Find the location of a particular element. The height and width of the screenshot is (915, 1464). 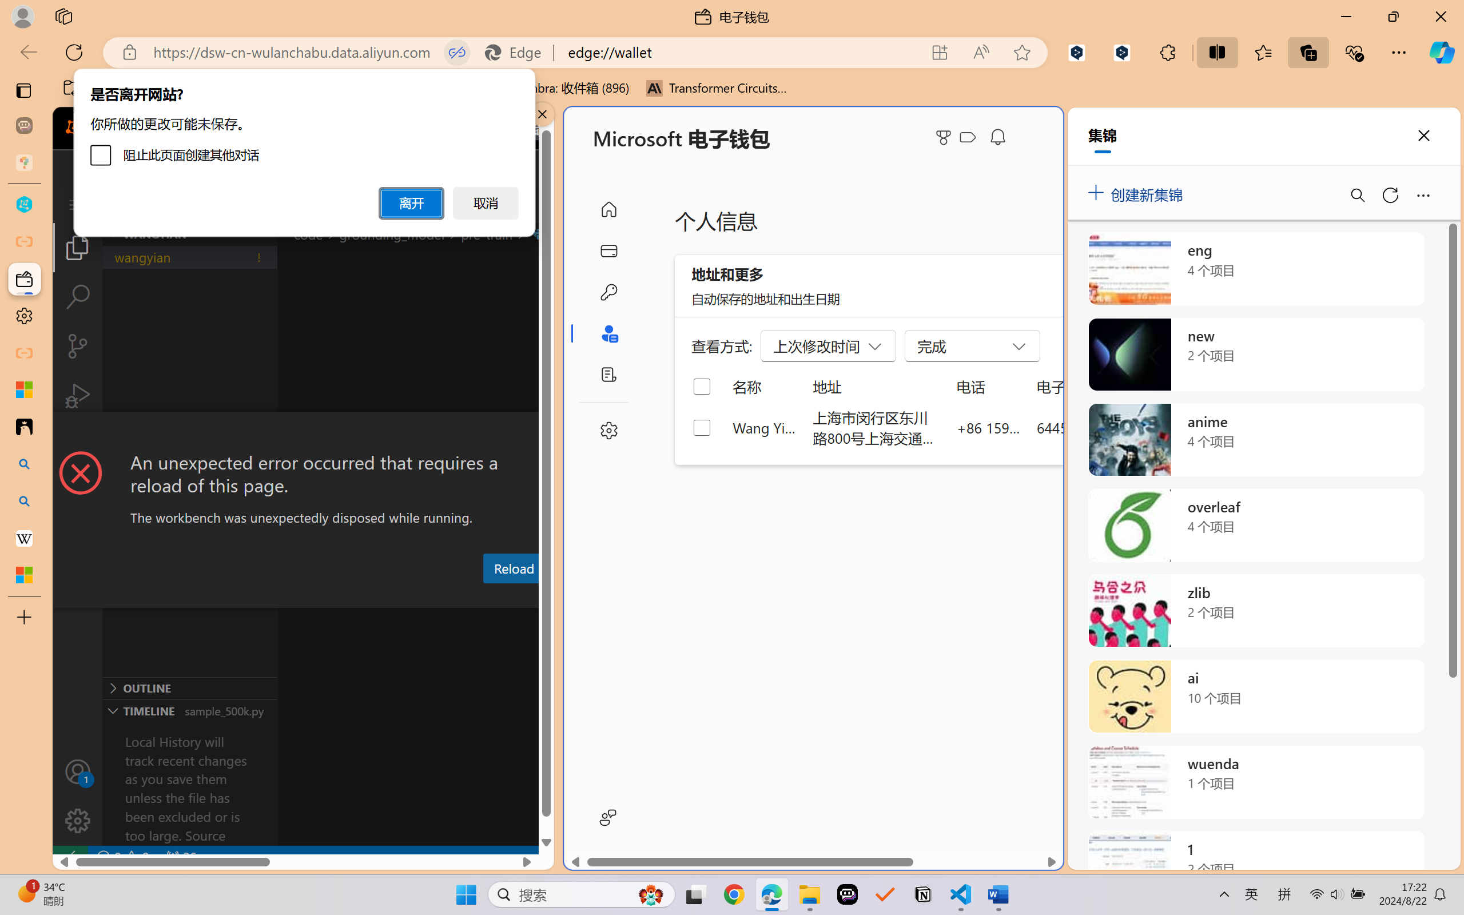

Outline Section is located at coordinates (189, 687).